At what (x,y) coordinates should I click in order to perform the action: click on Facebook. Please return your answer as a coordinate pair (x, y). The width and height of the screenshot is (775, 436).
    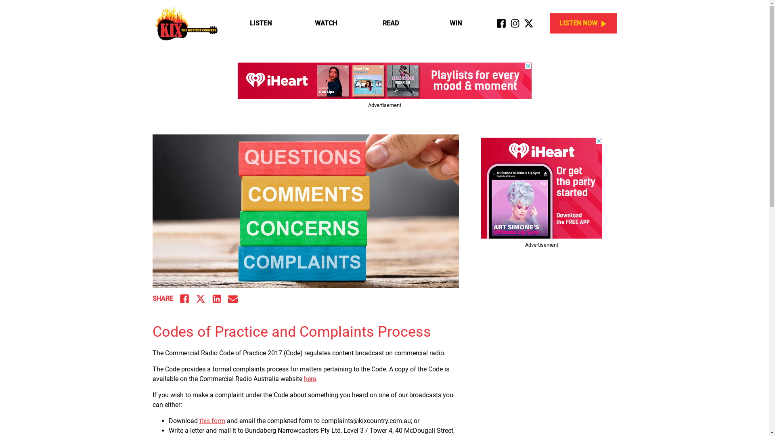
    Looking at the image, I should click on (184, 299).